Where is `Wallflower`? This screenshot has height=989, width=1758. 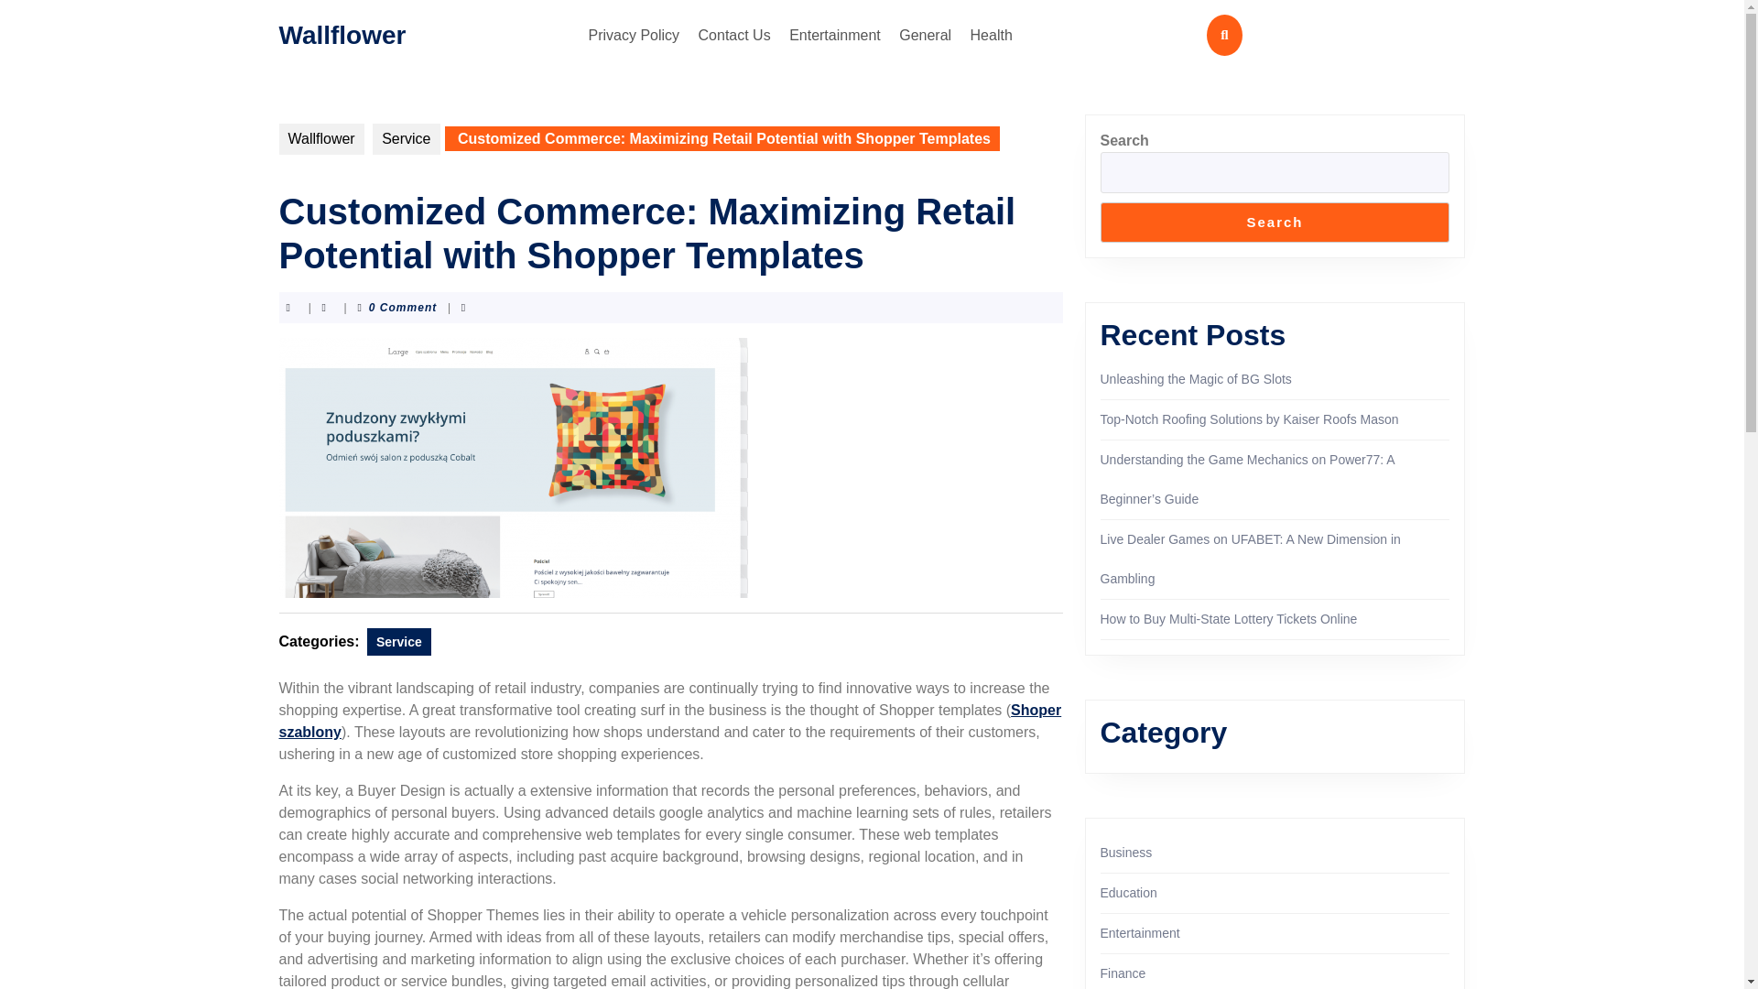 Wallflower is located at coordinates (342, 33).